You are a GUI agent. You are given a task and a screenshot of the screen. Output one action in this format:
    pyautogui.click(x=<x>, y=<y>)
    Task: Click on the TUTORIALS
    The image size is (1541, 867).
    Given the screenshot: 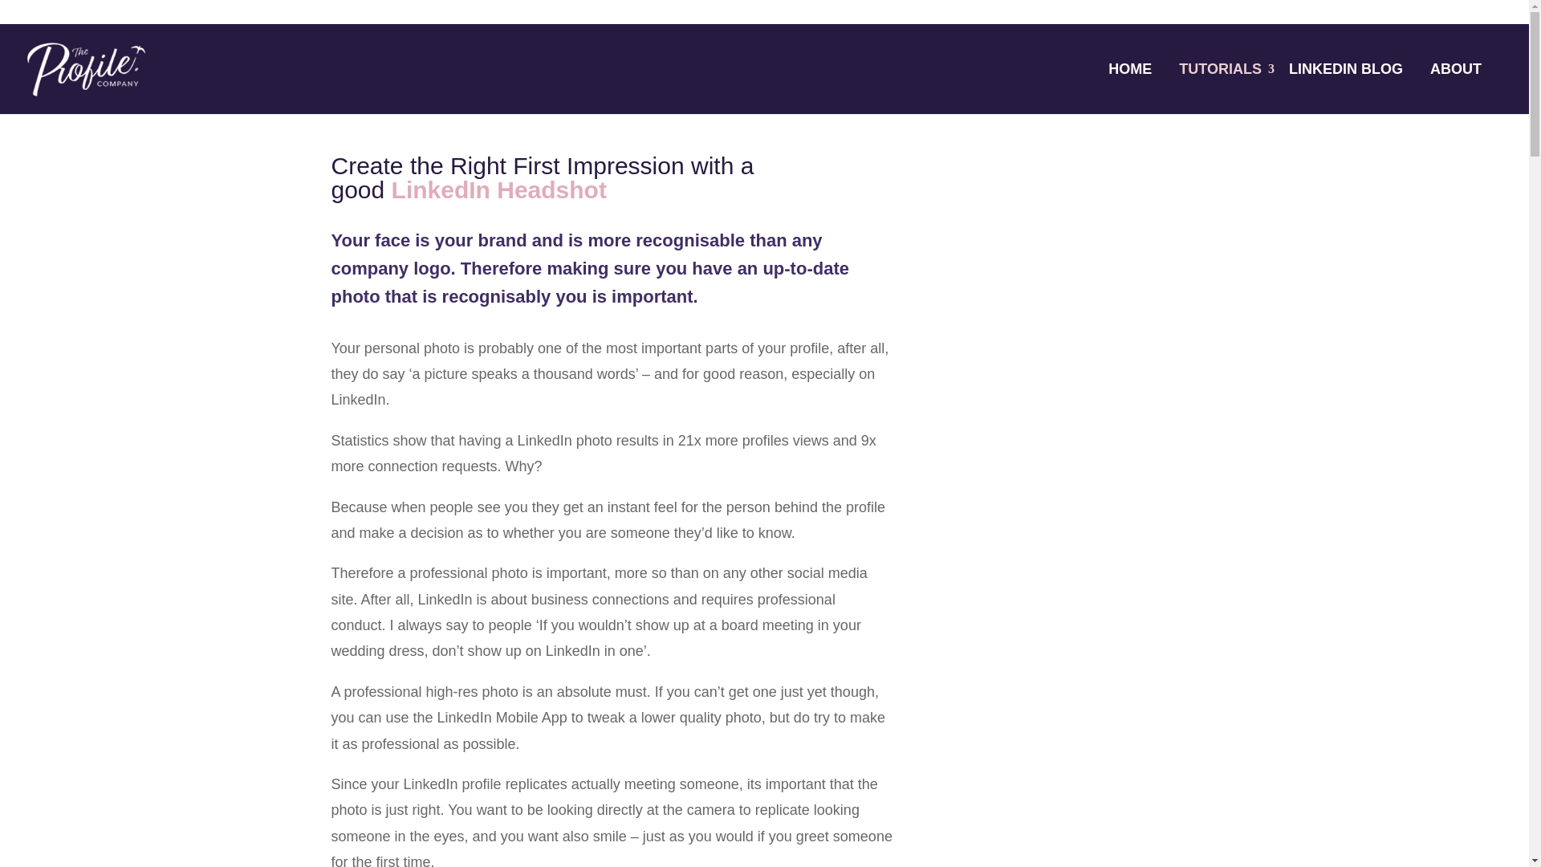 What is the action you would take?
    pyautogui.click(x=1220, y=68)
    